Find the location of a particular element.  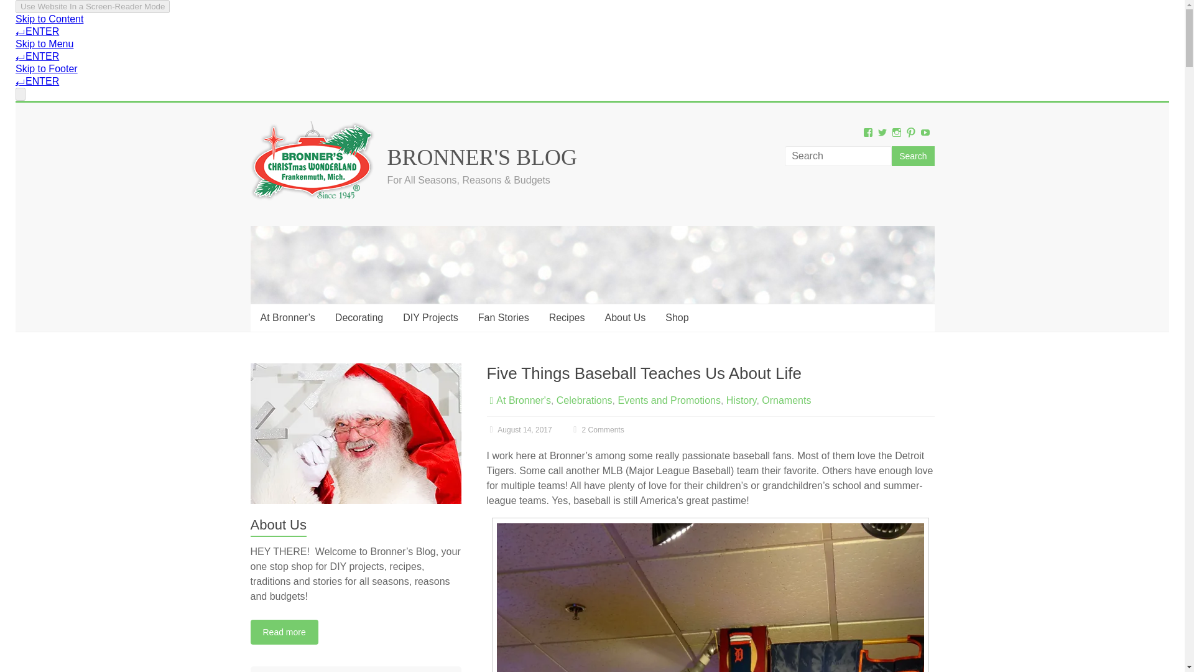

Search is located at coordinates (913, 156).